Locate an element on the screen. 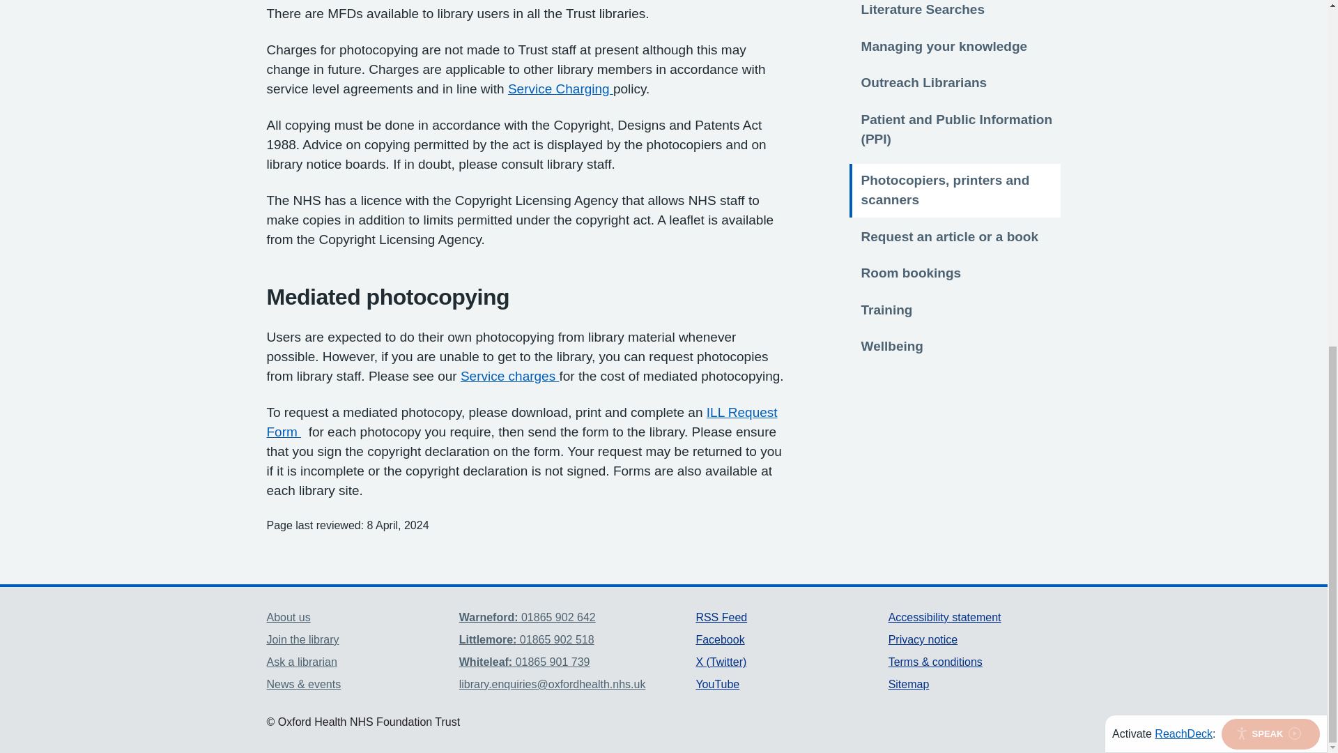 The image size is (1338, 753). Training is located at coordinates (886, 308).